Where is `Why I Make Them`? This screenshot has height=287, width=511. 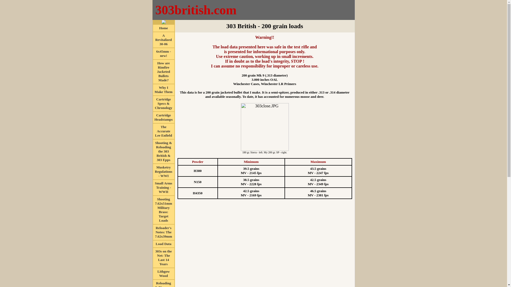 Why I Make Them is located at coordinates (163, 89).